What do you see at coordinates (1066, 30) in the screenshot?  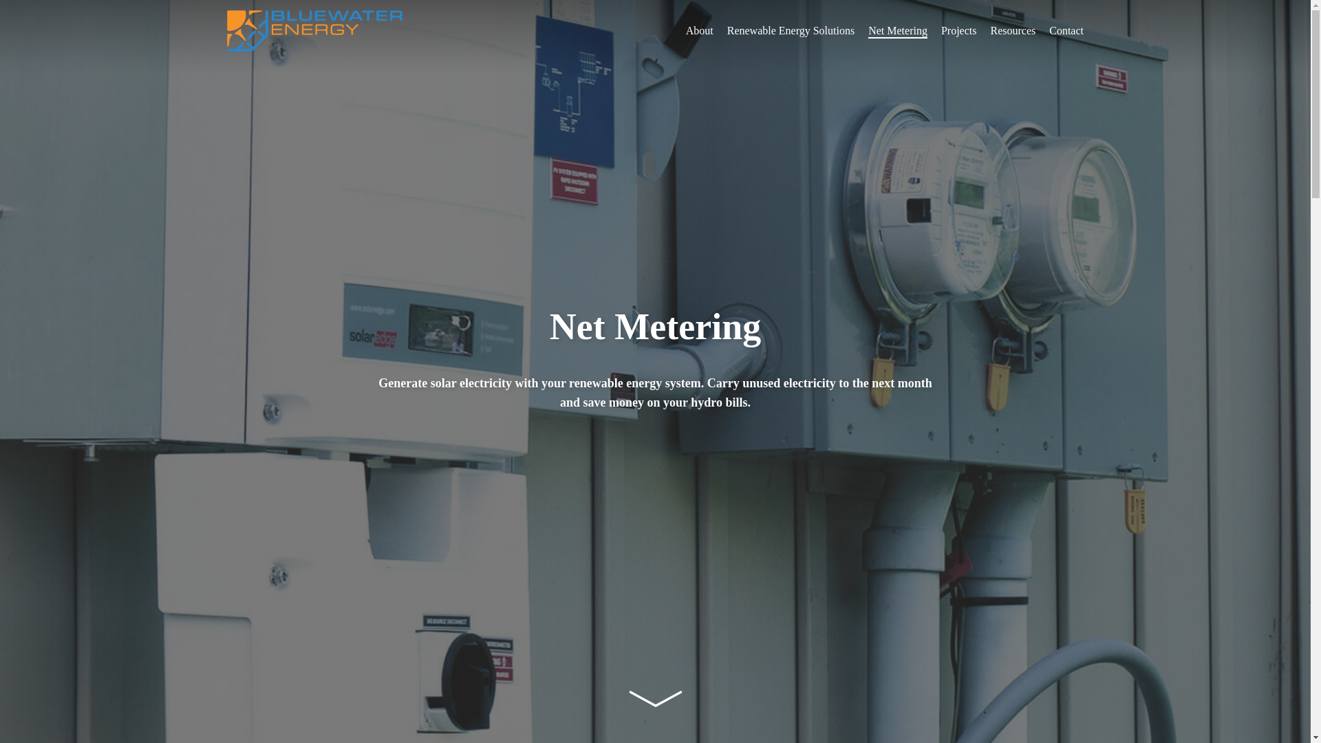 I see `Contact` at bounding box center [1066, 30].